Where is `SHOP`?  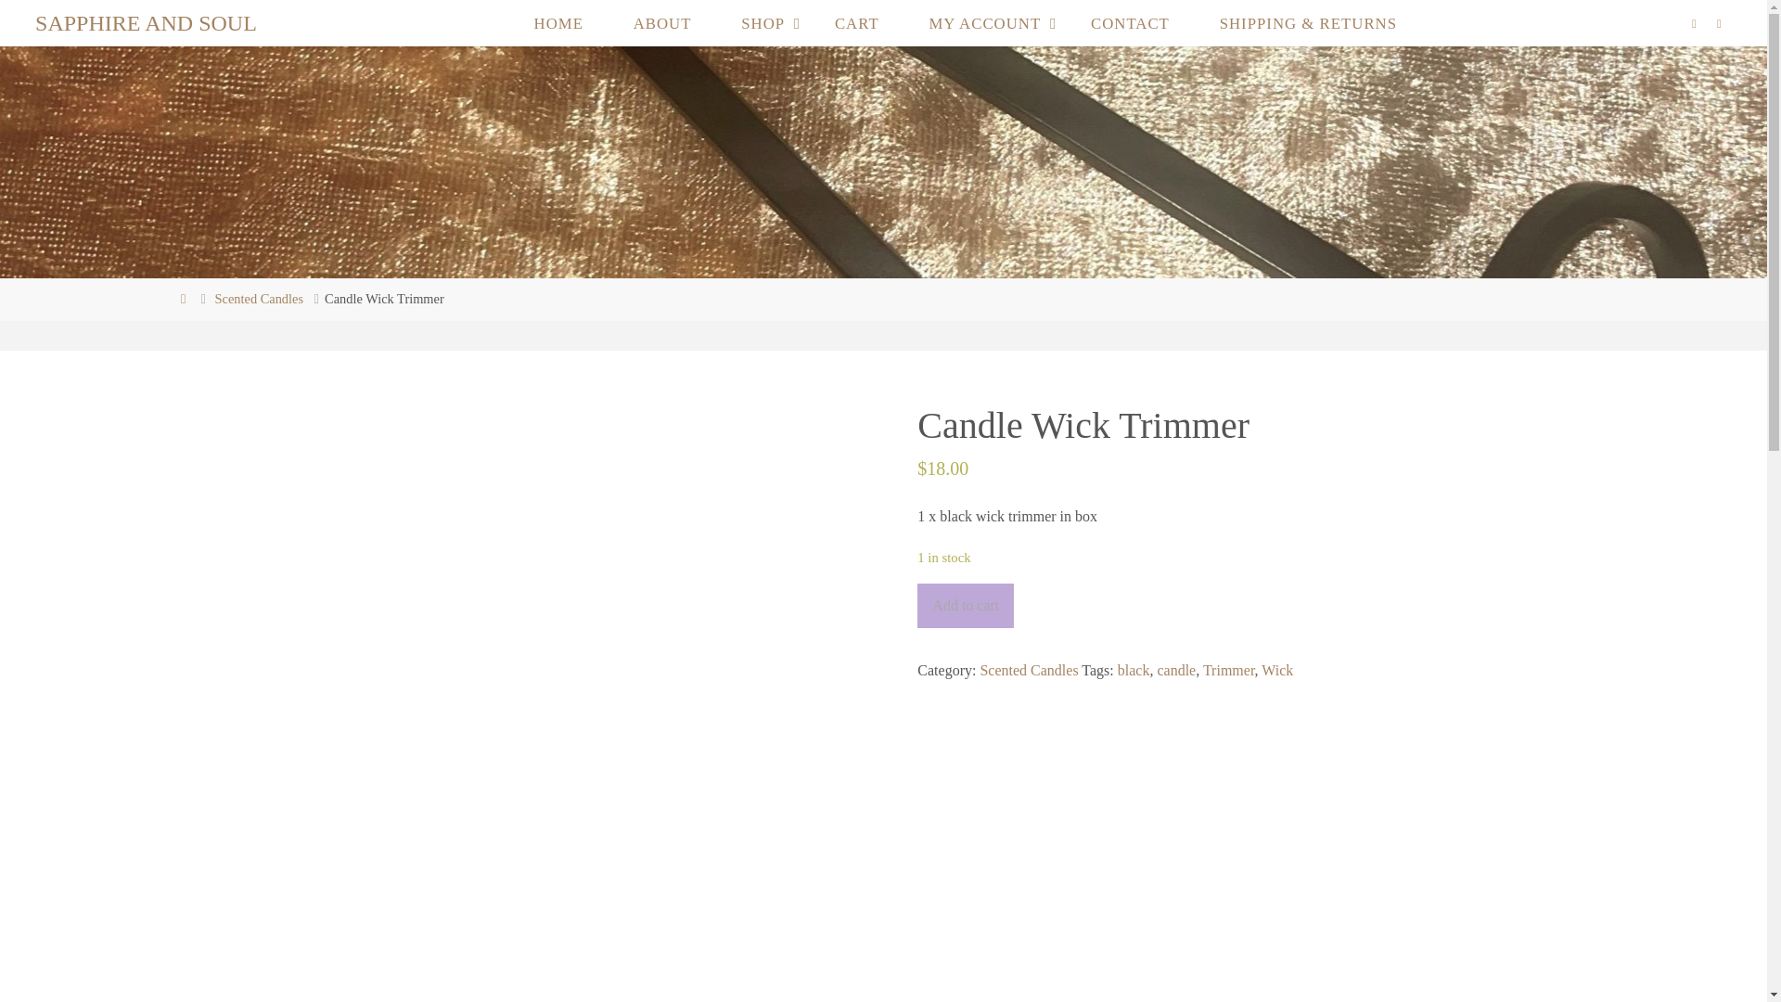 SHOP is located at coordinates (762, 22).